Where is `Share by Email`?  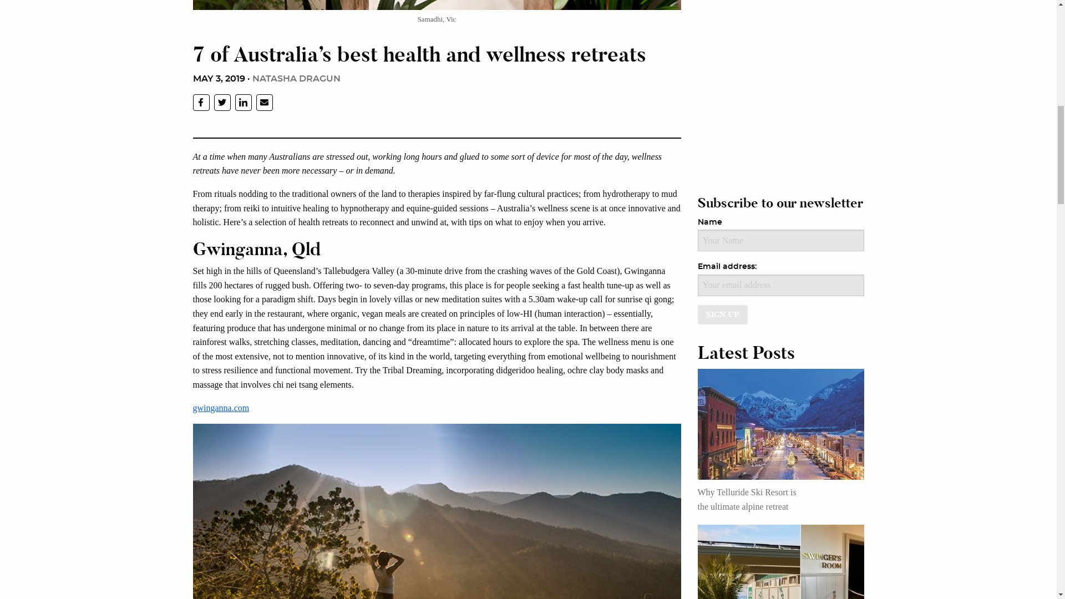 Share by Email is located at coordinates (264, 102).